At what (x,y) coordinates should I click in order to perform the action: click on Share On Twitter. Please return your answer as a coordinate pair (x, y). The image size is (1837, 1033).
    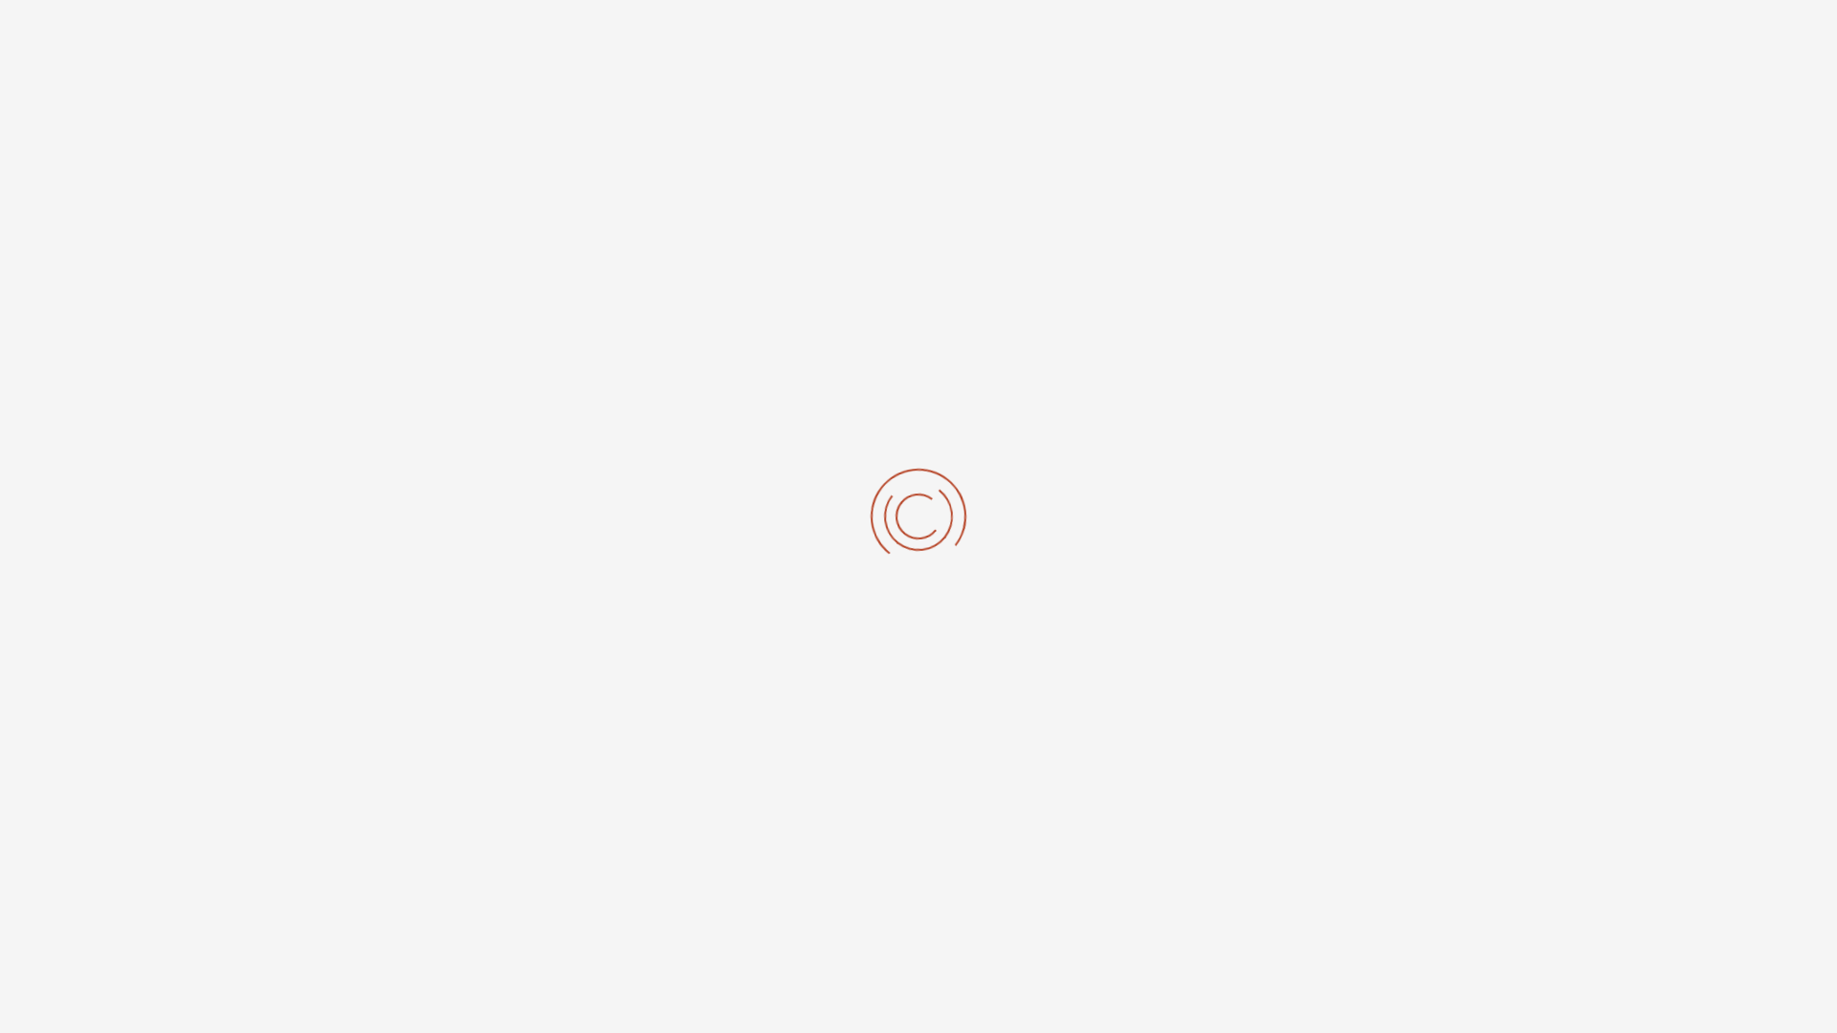
    Looking at the image, I should click on (1350, 868).